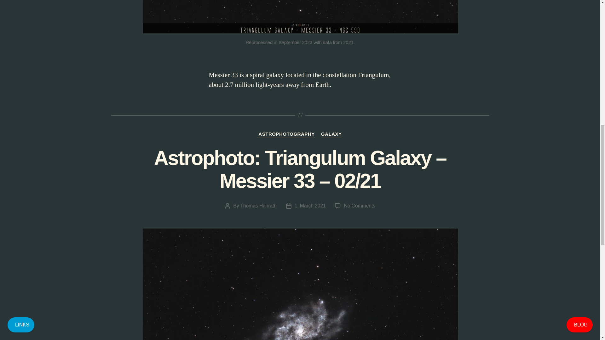 The width and height of the screenshot is (605, 340). Describe the element at coordinates (331, 134) in the screenshot. I see `GALAXY` at that location.